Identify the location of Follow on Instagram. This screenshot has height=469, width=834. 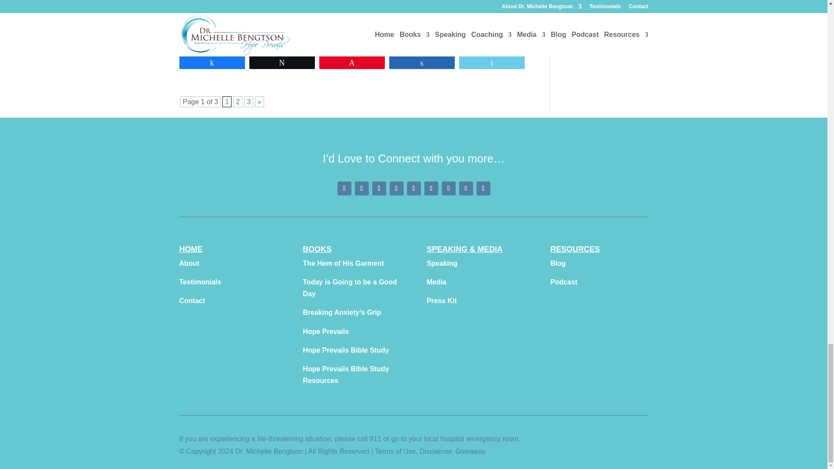
(379, 188).